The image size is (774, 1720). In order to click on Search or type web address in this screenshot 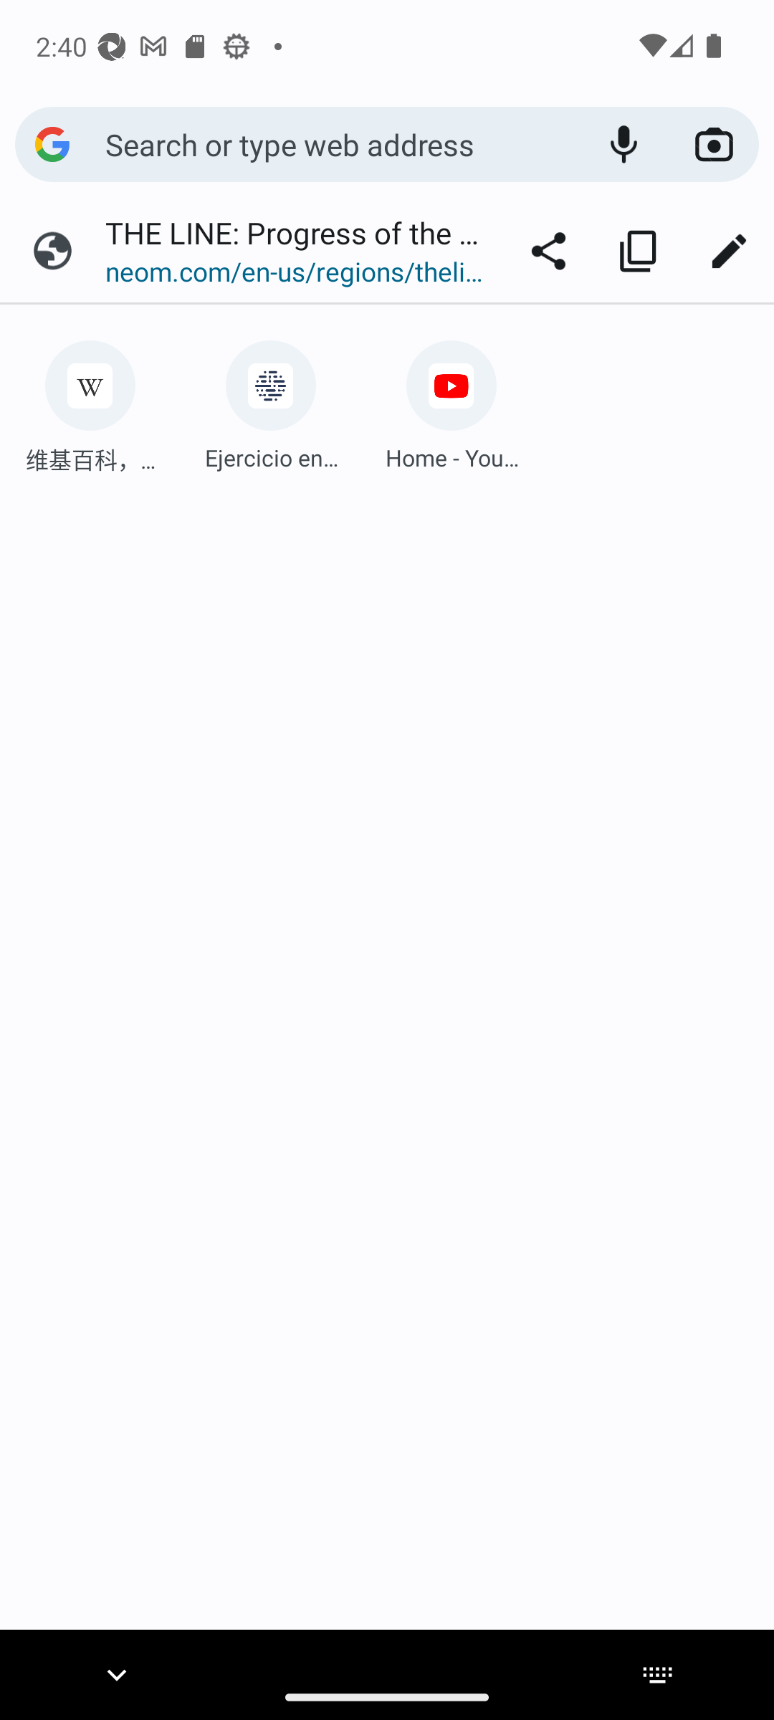, I will do `click(341, 144)`.